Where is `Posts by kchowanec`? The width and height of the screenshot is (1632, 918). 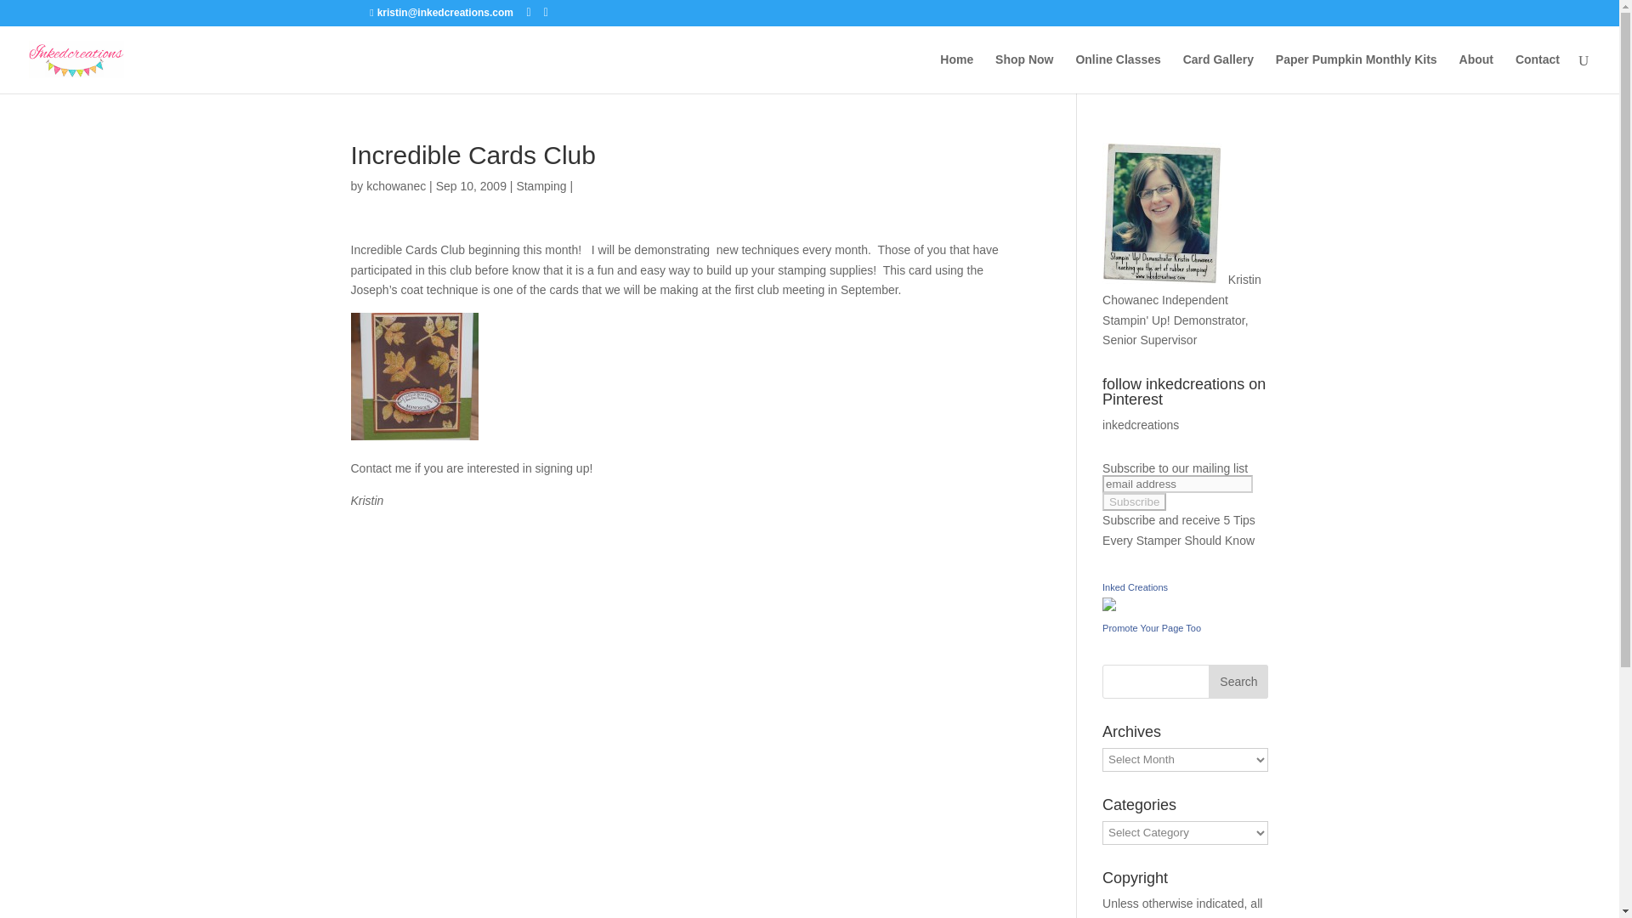 Posts by kchowanec is located at coordinates (396, 185).